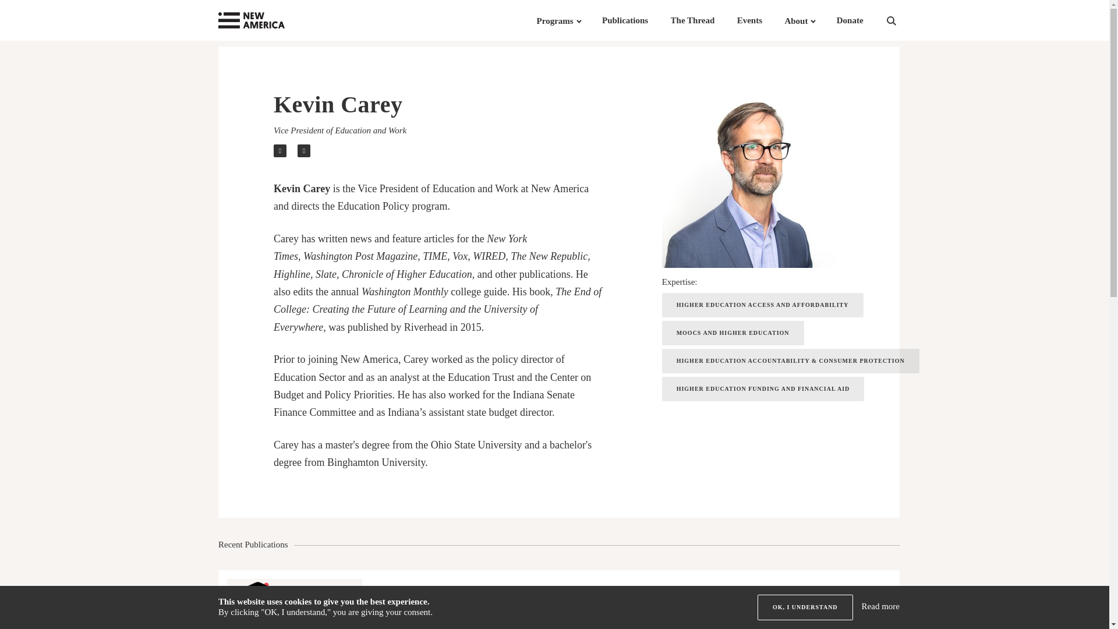  I want to click on Publications, so click(625, 20).